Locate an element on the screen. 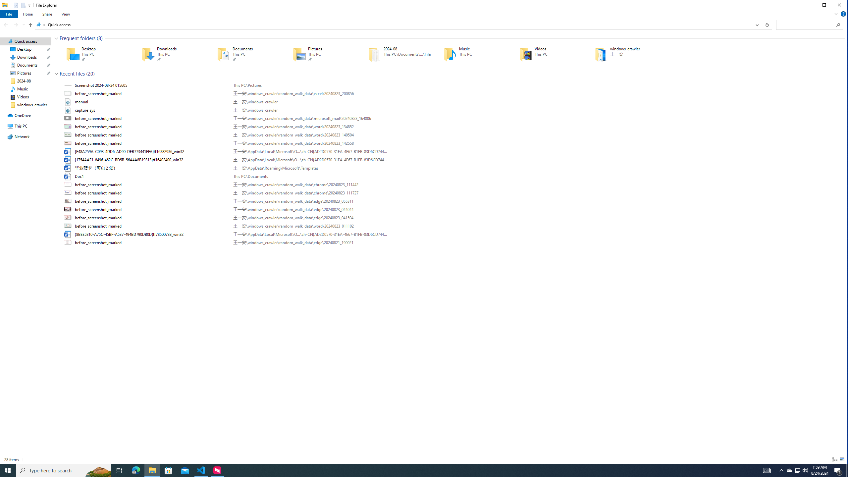  Details is located at coordinates (835, 460).